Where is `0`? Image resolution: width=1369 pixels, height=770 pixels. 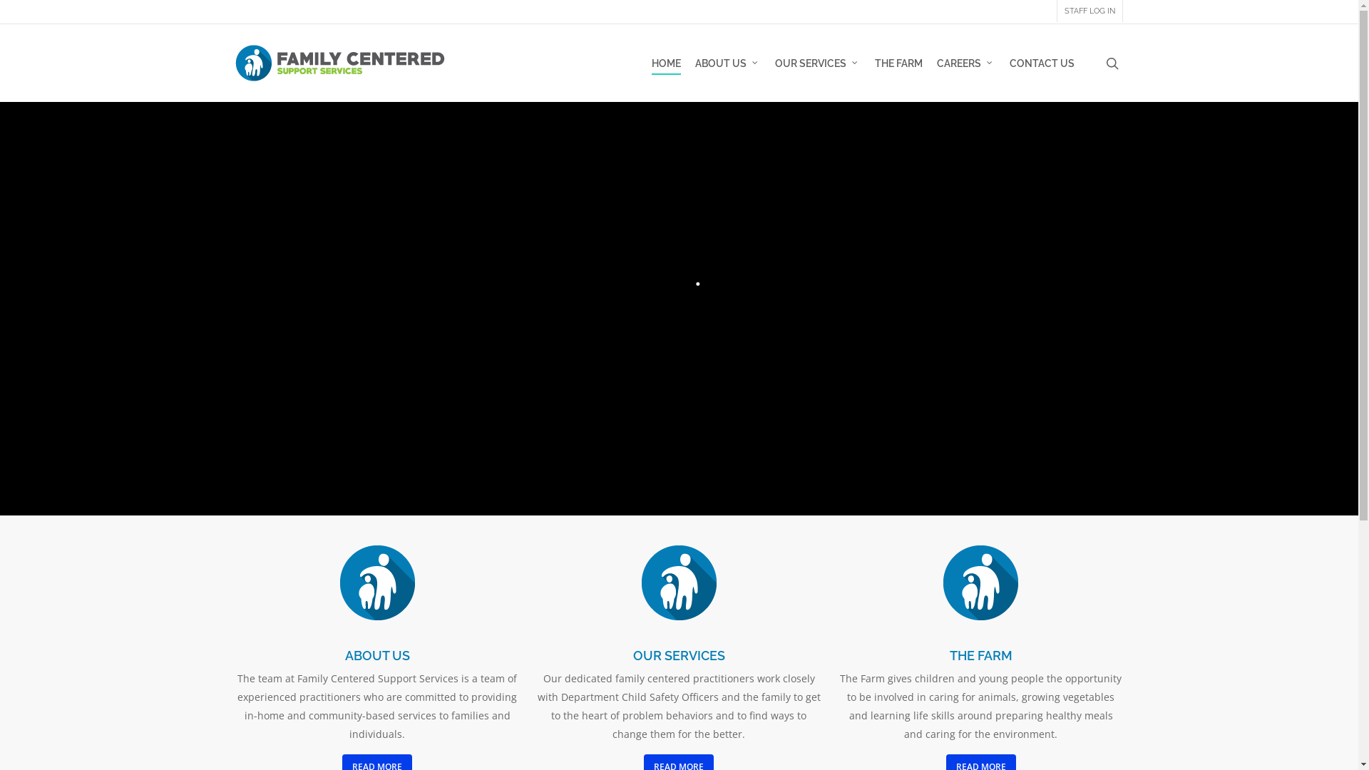
0 is located at coordinates (1138, 70).